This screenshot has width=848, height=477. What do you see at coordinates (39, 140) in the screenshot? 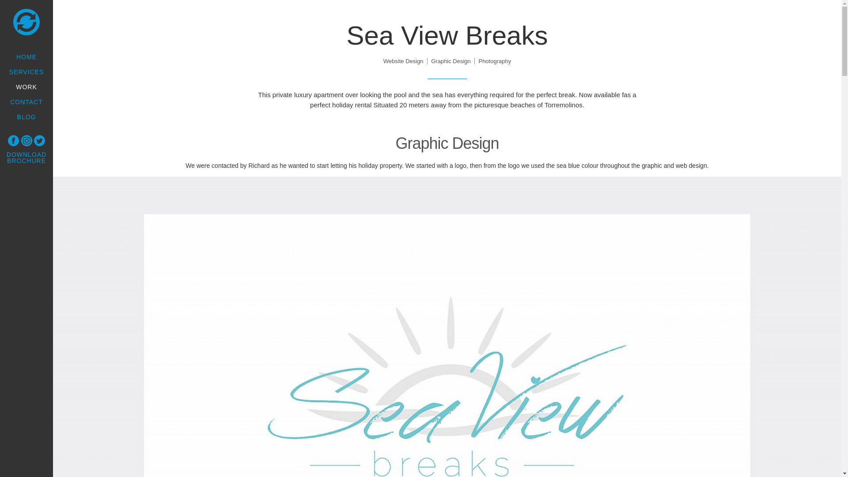
I see `SYNC'D DESIGN TWITTER` at bounding box center [39, 140].